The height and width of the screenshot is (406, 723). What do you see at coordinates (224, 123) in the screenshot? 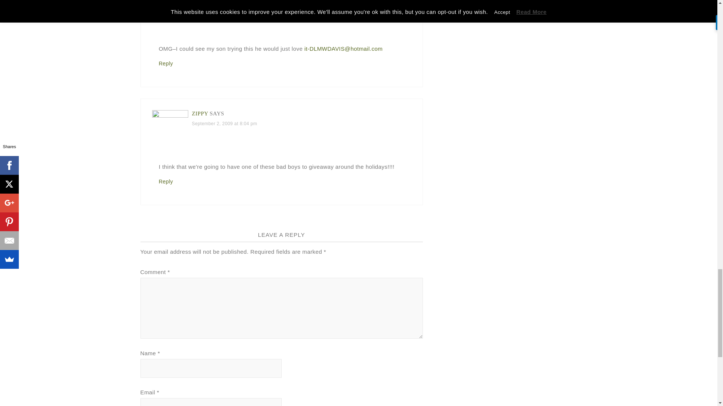
I see `September 2, 2009 at 8:04 pm` at bounding box center [224, 123].